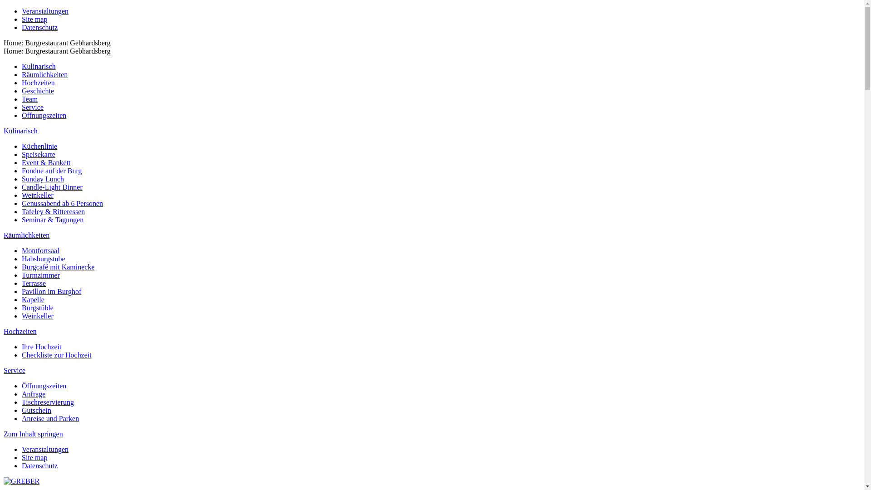 The image size is (871, 490). Describe the element at coordinates (44, 259) in the screenshot. I see `Habsburgstube` at that location.